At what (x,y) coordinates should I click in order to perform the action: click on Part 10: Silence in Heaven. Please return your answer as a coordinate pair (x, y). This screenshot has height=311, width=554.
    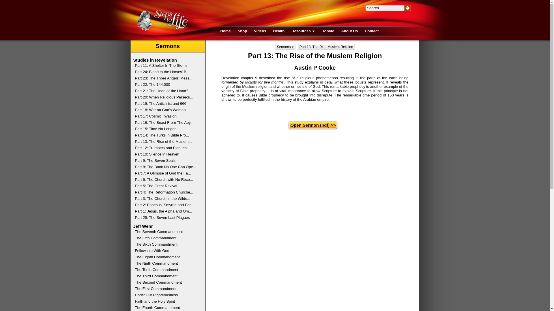
    Looking at the image, I should click on (166, 155).